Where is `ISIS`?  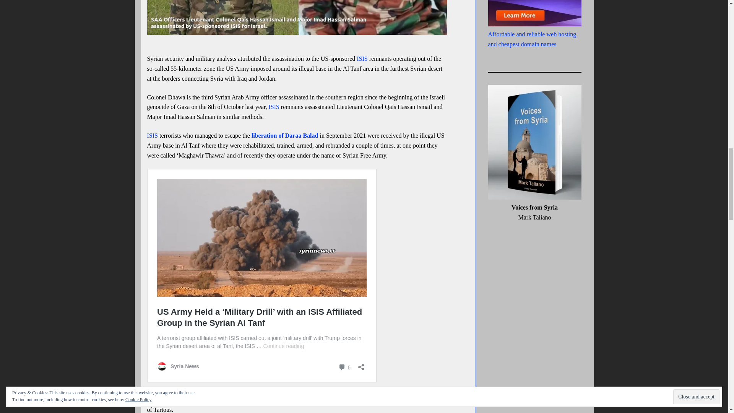
ISIS is located at coordinates (274, 107).